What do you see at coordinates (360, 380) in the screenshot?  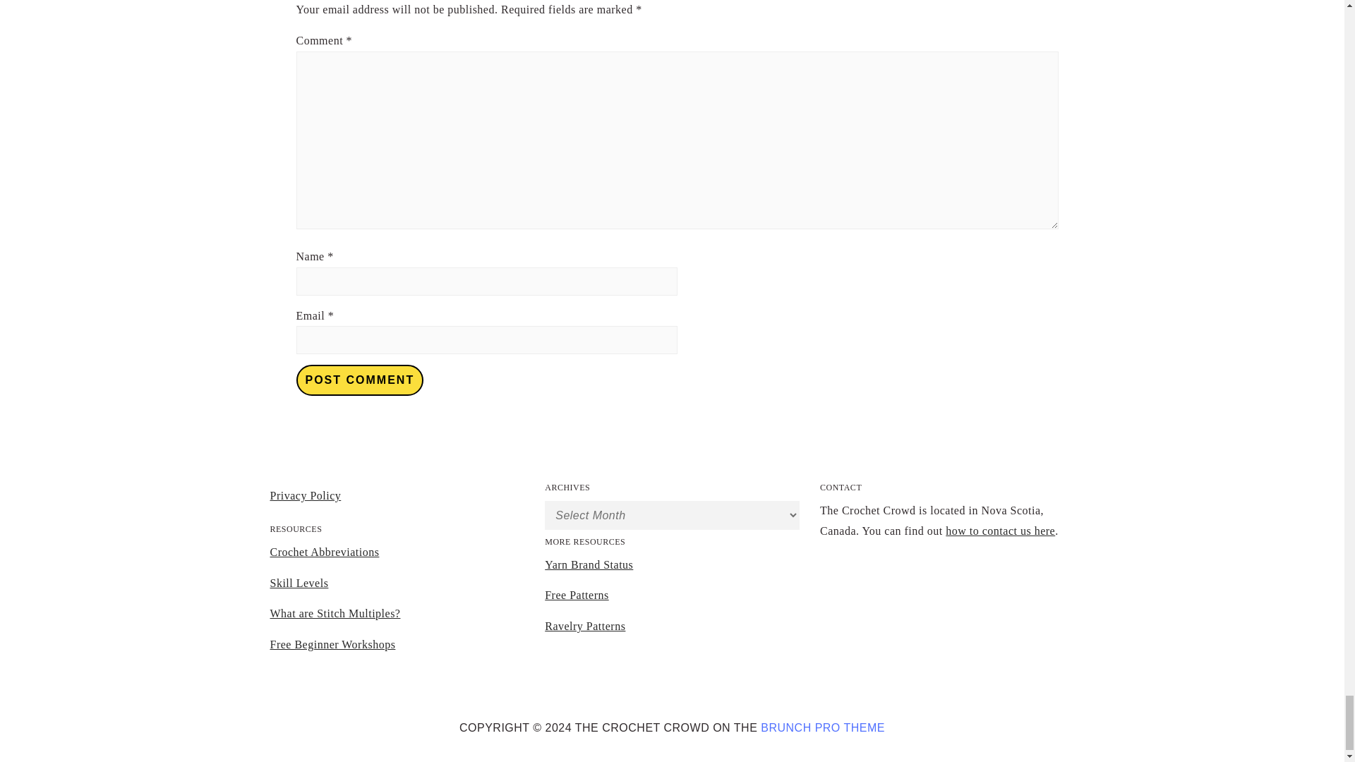 I see `Post Comment` at bounding box center [360, 380].